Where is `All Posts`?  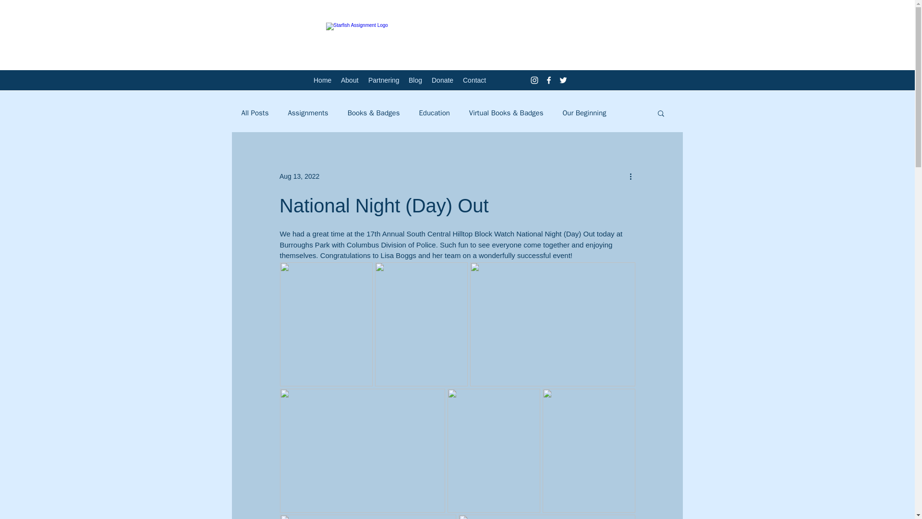 All Posts is located at coordinates (255, 113).